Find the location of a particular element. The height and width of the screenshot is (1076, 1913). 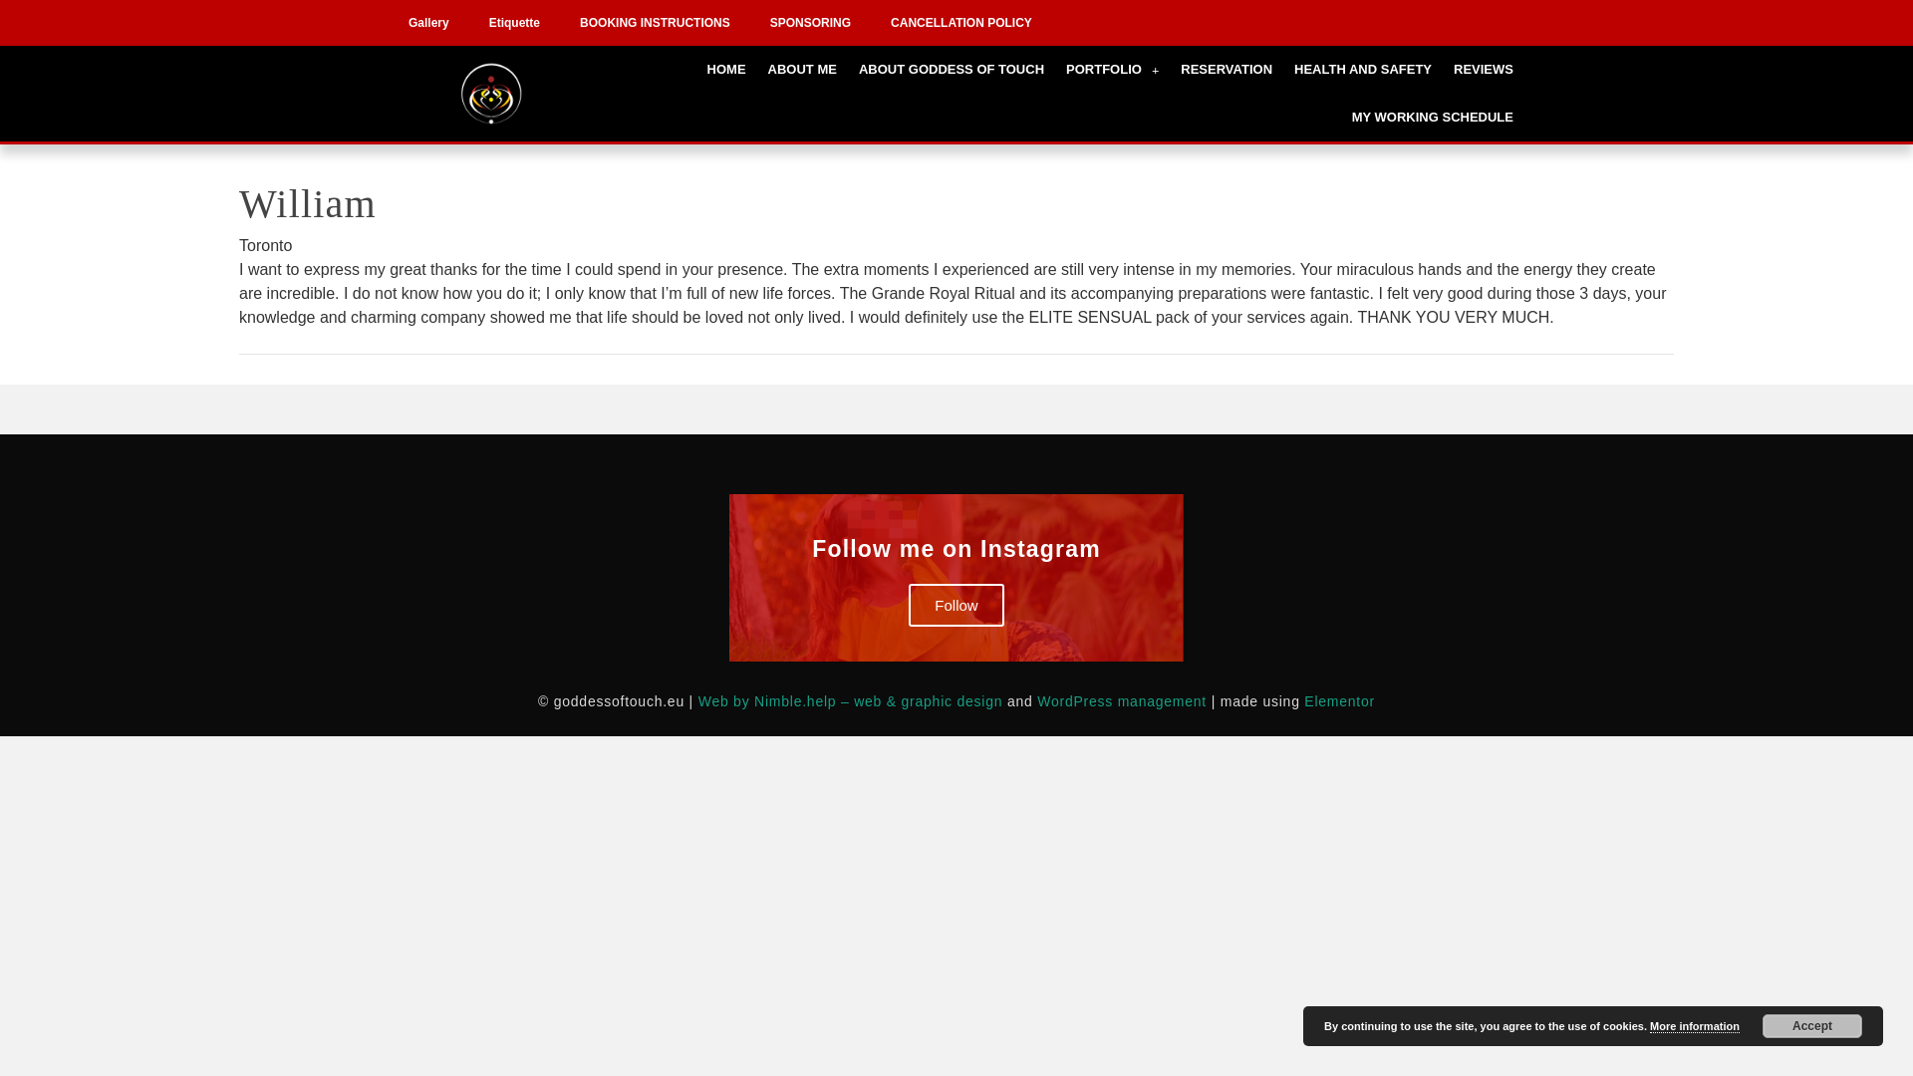

CANCELLATION POLICY is located at coordinates (960, 23).